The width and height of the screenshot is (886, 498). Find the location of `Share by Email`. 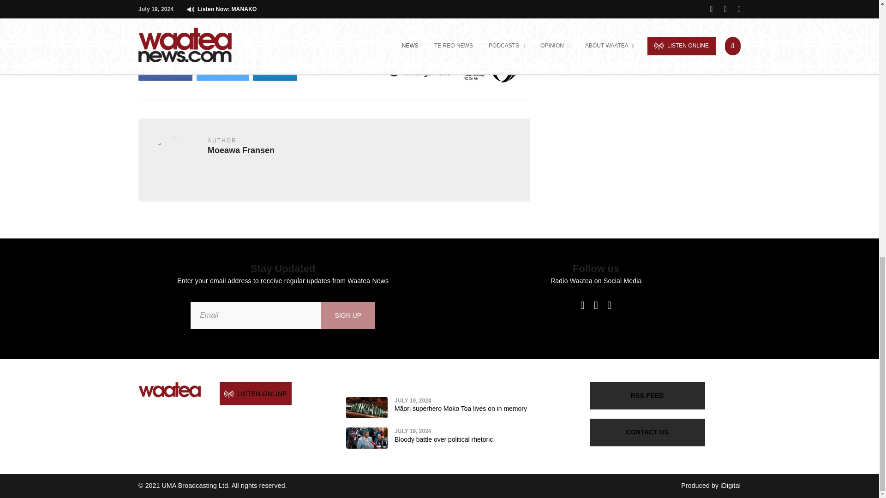

Share by Email is located at coordinates (275, 71).